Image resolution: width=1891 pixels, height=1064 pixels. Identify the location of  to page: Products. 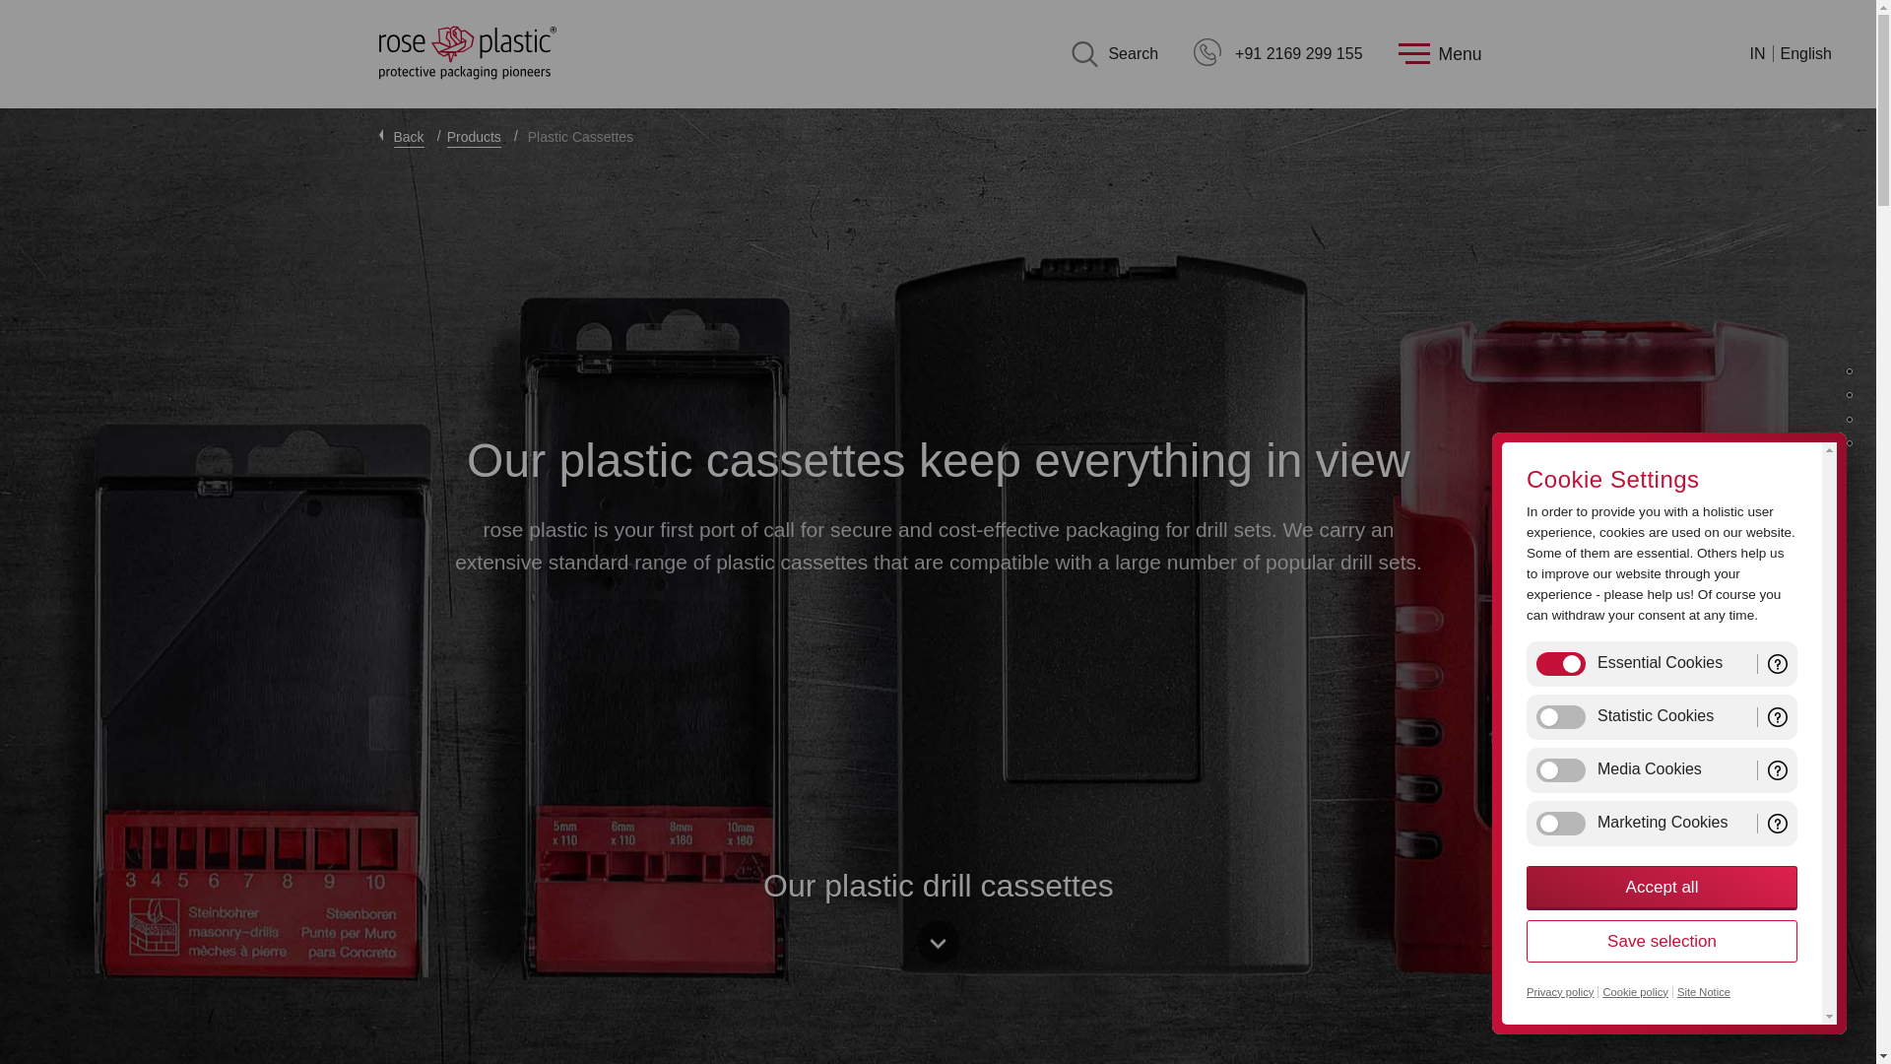
(473, 138).